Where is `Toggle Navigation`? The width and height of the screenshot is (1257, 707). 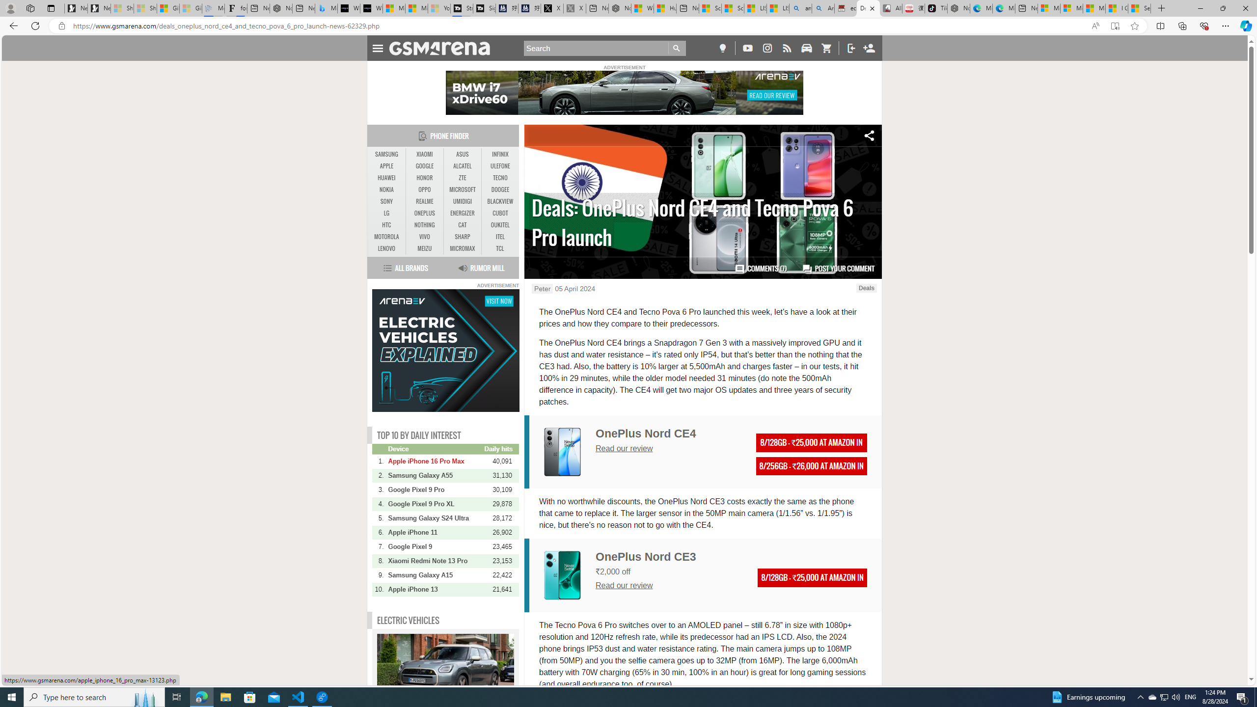
Toggle Navigation is located at coordinates (377, 47).